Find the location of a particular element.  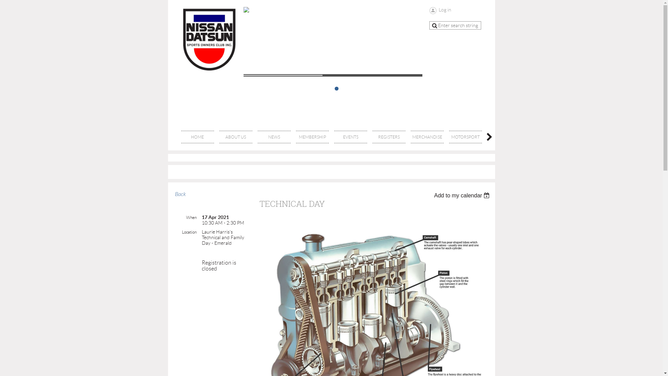

EVENTS is located at coordinates (350, 137).